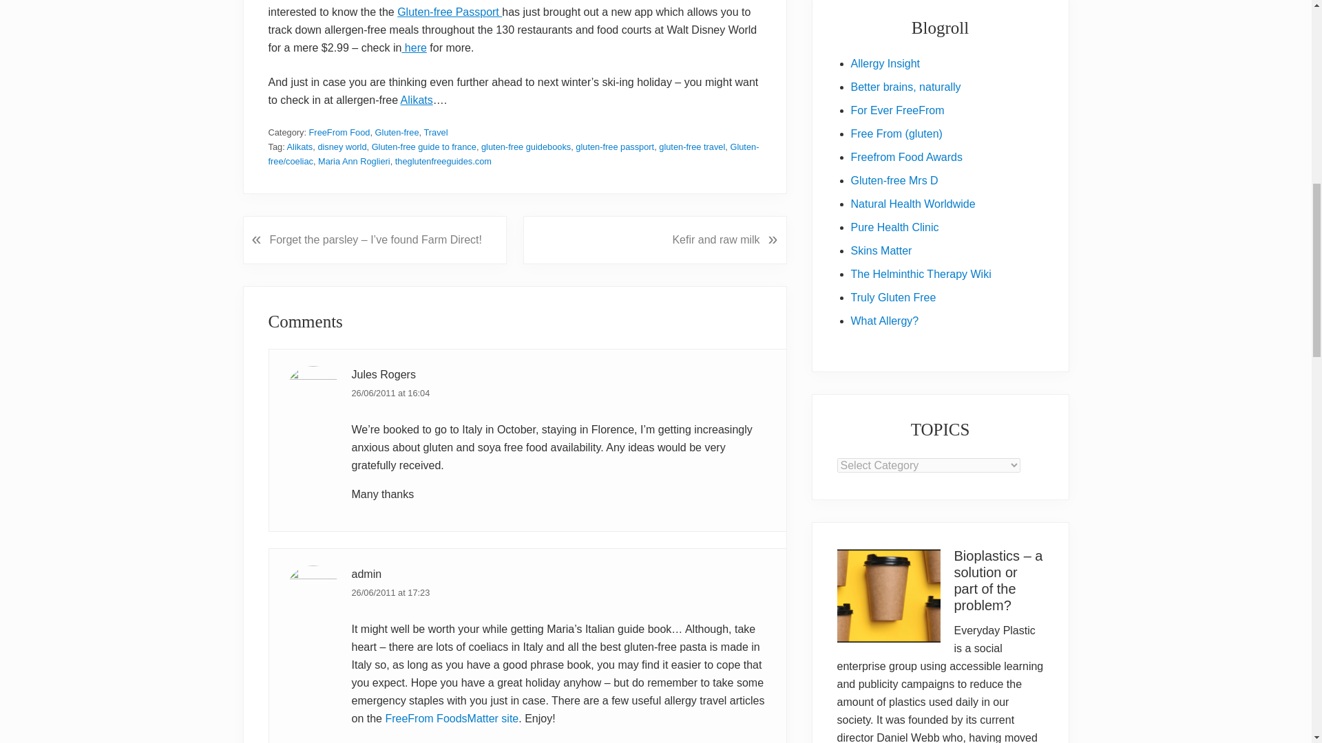 The image size is (1322, 743). Describe the element at coordinates (300, 147) in the screenshot. I see `Alikats` at that location.